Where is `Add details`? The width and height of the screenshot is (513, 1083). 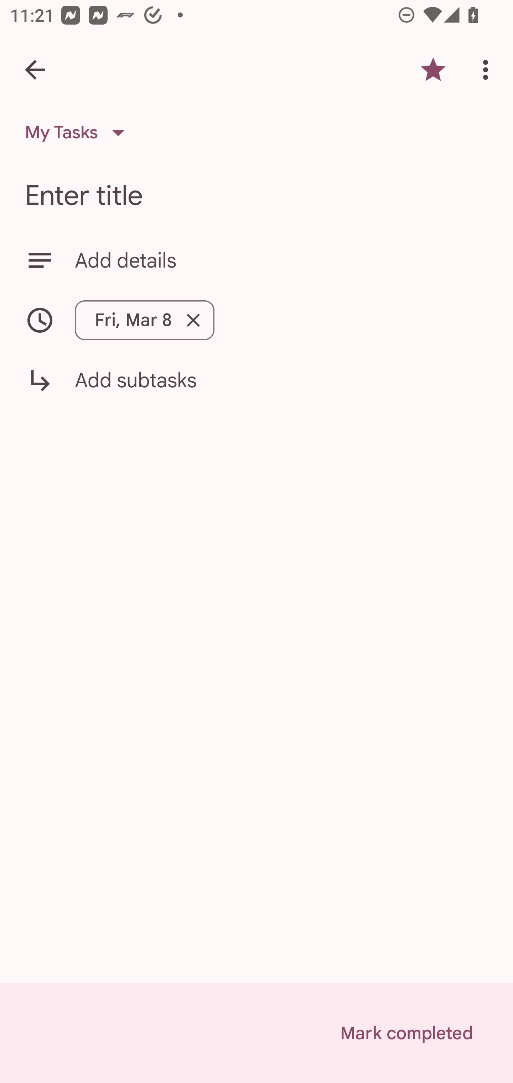 Add details is located at coordinates (256, 260).